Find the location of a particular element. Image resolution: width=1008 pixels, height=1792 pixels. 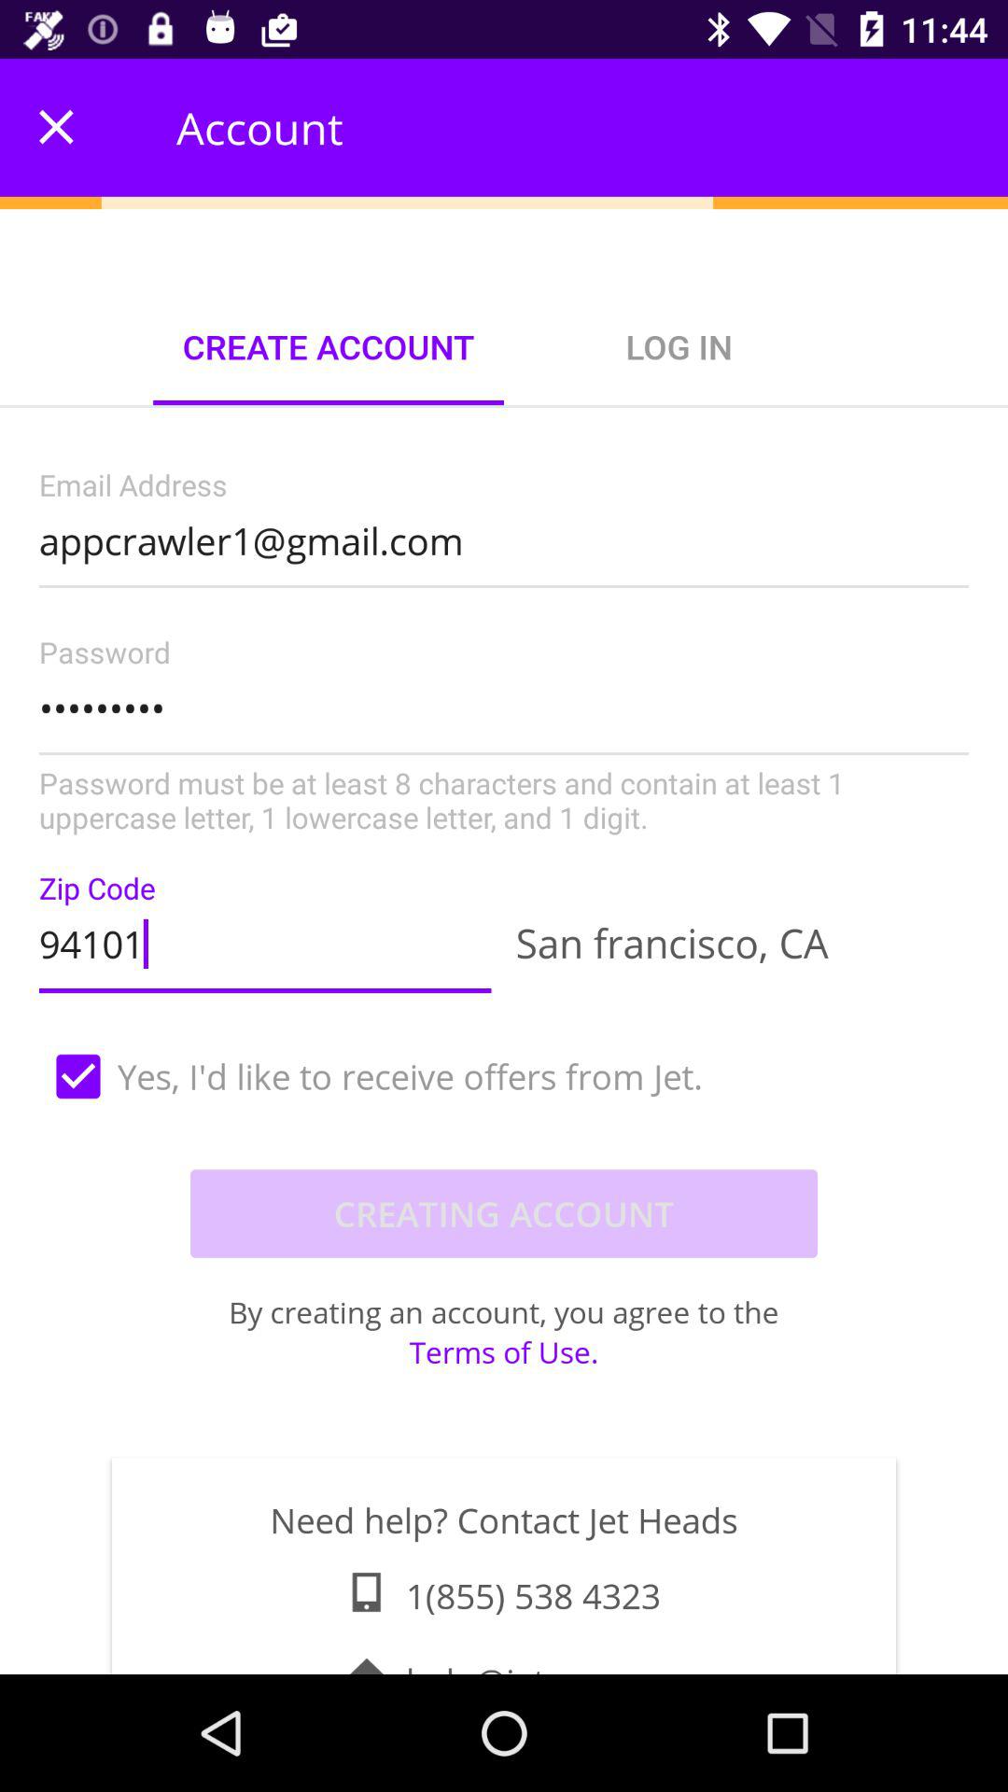

select the item above the creating account icon is located at coordinates (504, 1076).